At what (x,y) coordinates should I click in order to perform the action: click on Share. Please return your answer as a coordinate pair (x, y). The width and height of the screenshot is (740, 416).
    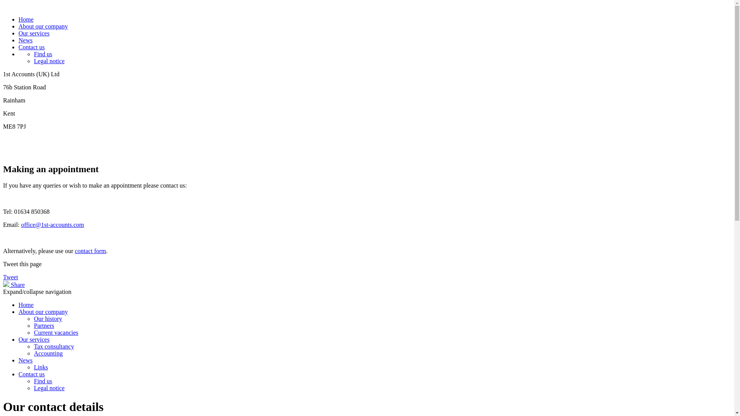
    Looking at the image, I should click on (14, 285).